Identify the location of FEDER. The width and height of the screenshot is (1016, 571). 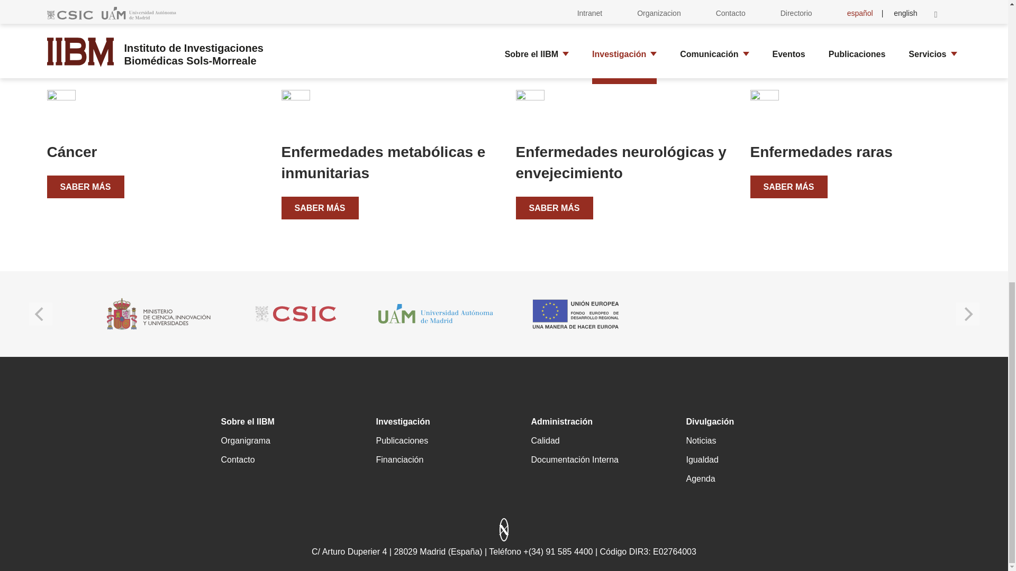
(576, 314).